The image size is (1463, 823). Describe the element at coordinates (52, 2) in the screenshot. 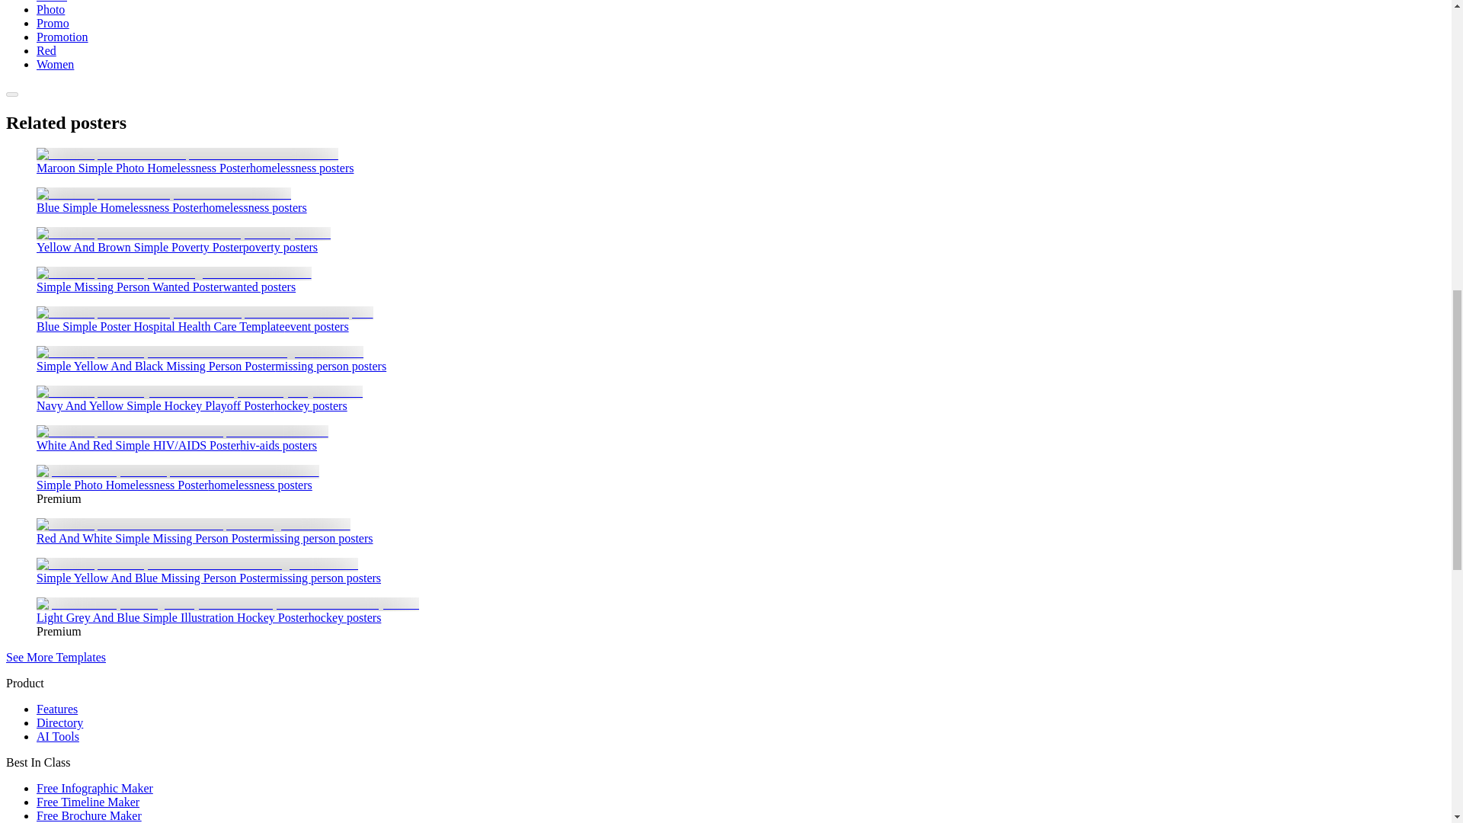

I see `Phone` at that location.